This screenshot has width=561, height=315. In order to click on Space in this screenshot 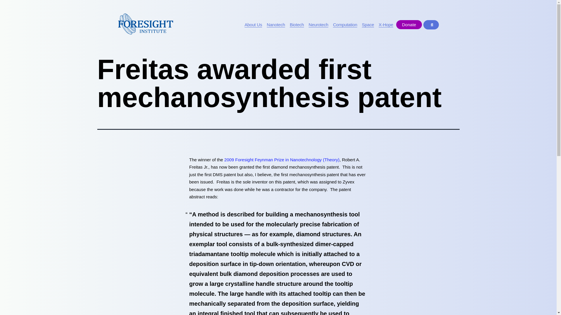, I will do `click(368, 25)`.